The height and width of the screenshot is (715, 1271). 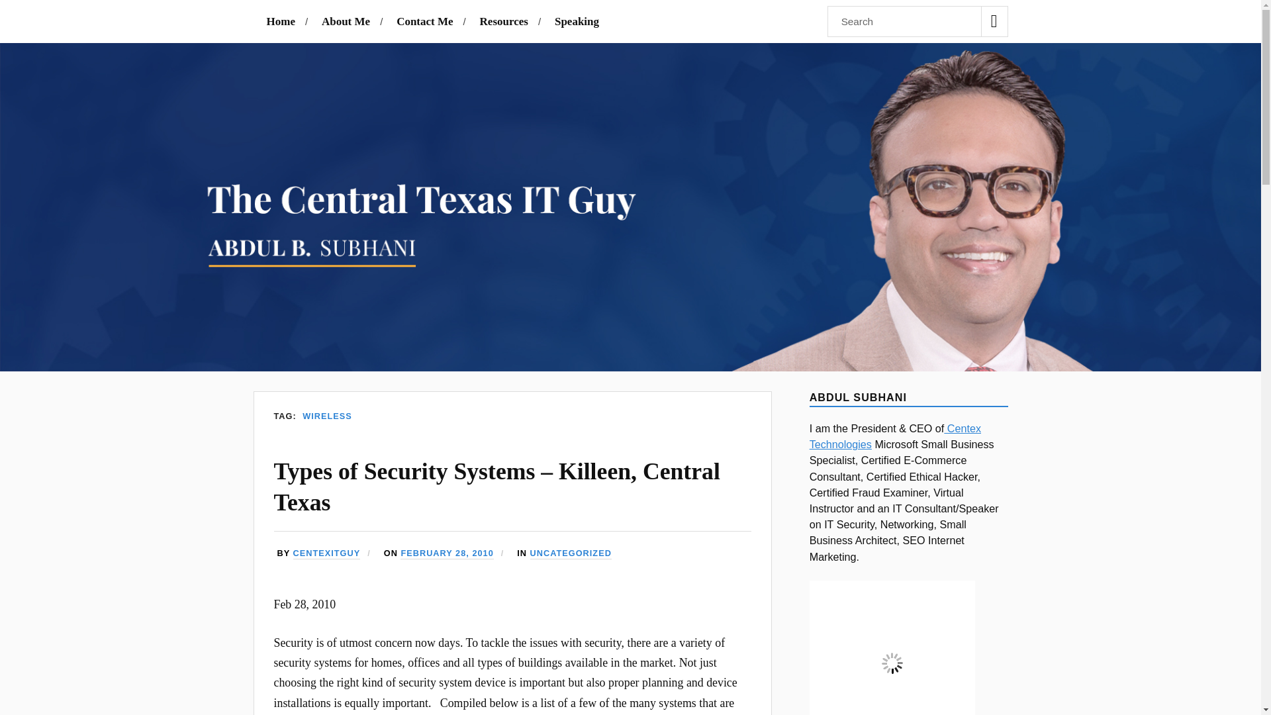 I want to click on FEBRUARY 28, 2010, so click(x=446, y=553).